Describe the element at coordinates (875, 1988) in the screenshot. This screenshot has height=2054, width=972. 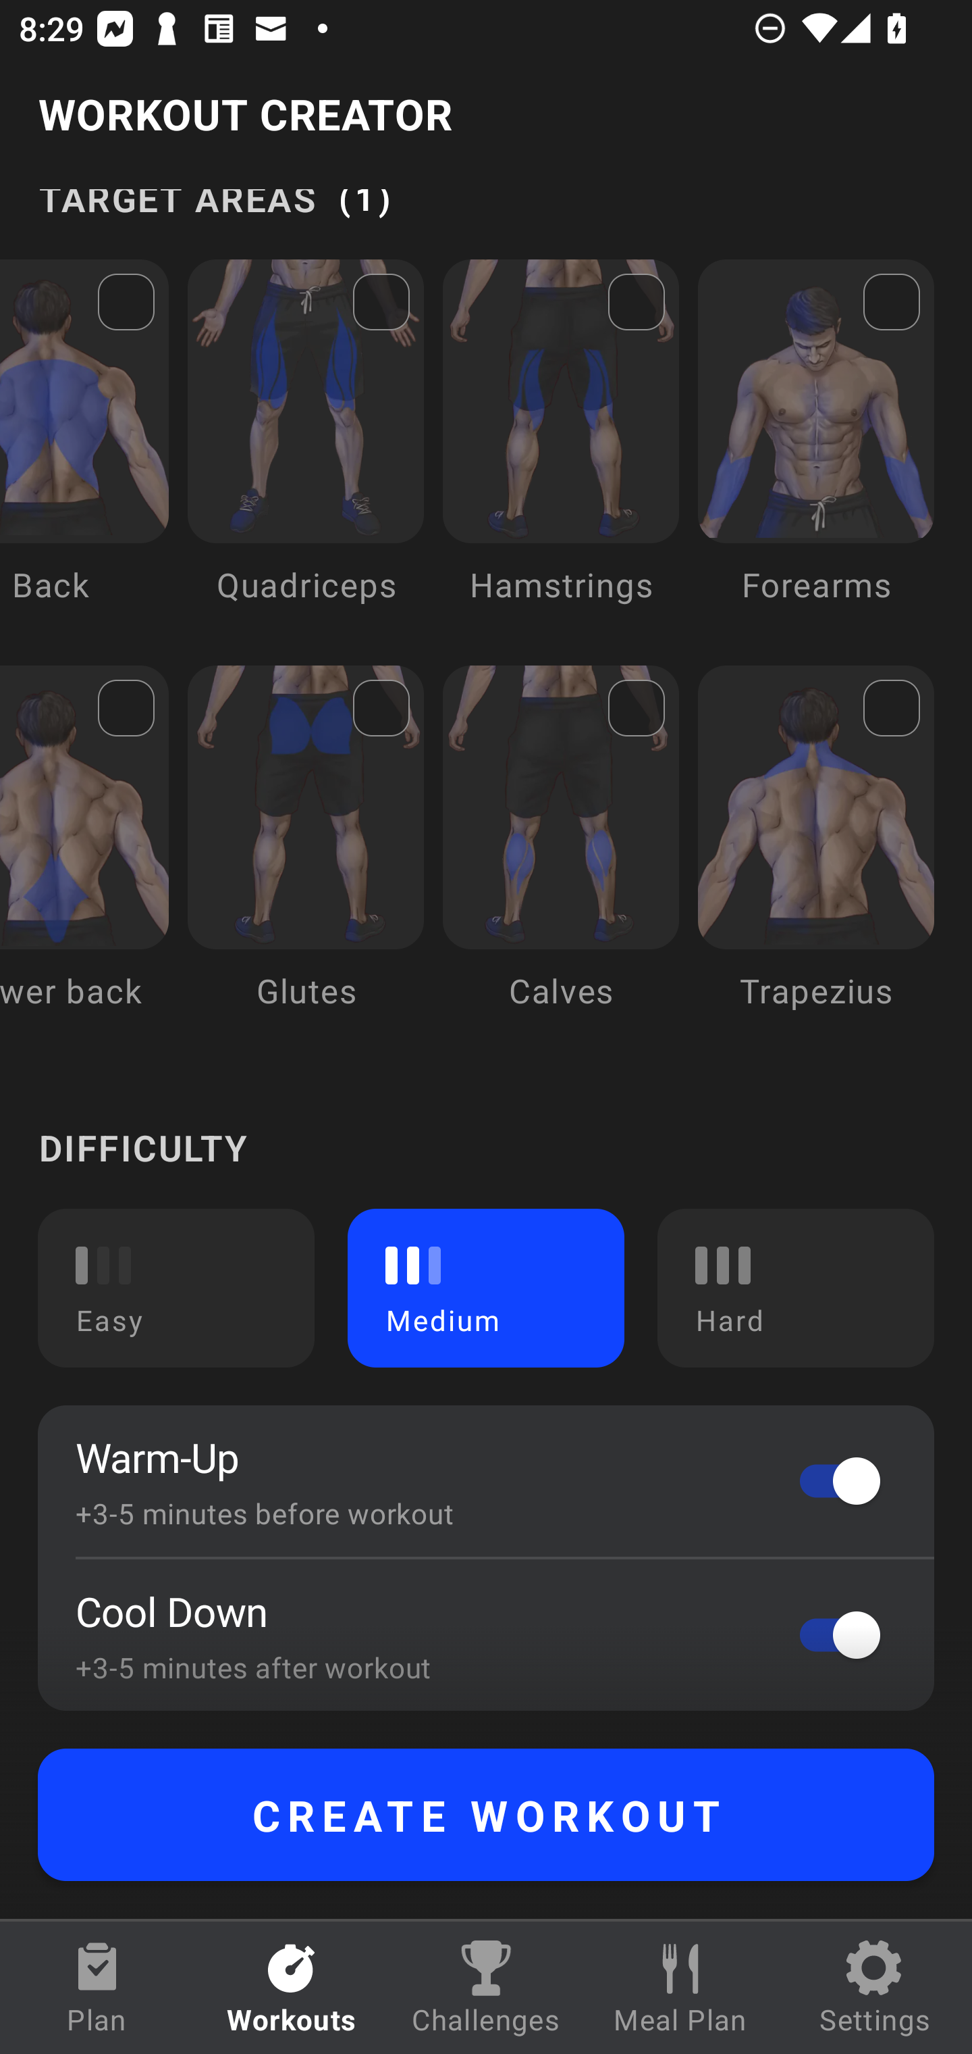
I see ` Settings ` at that location.